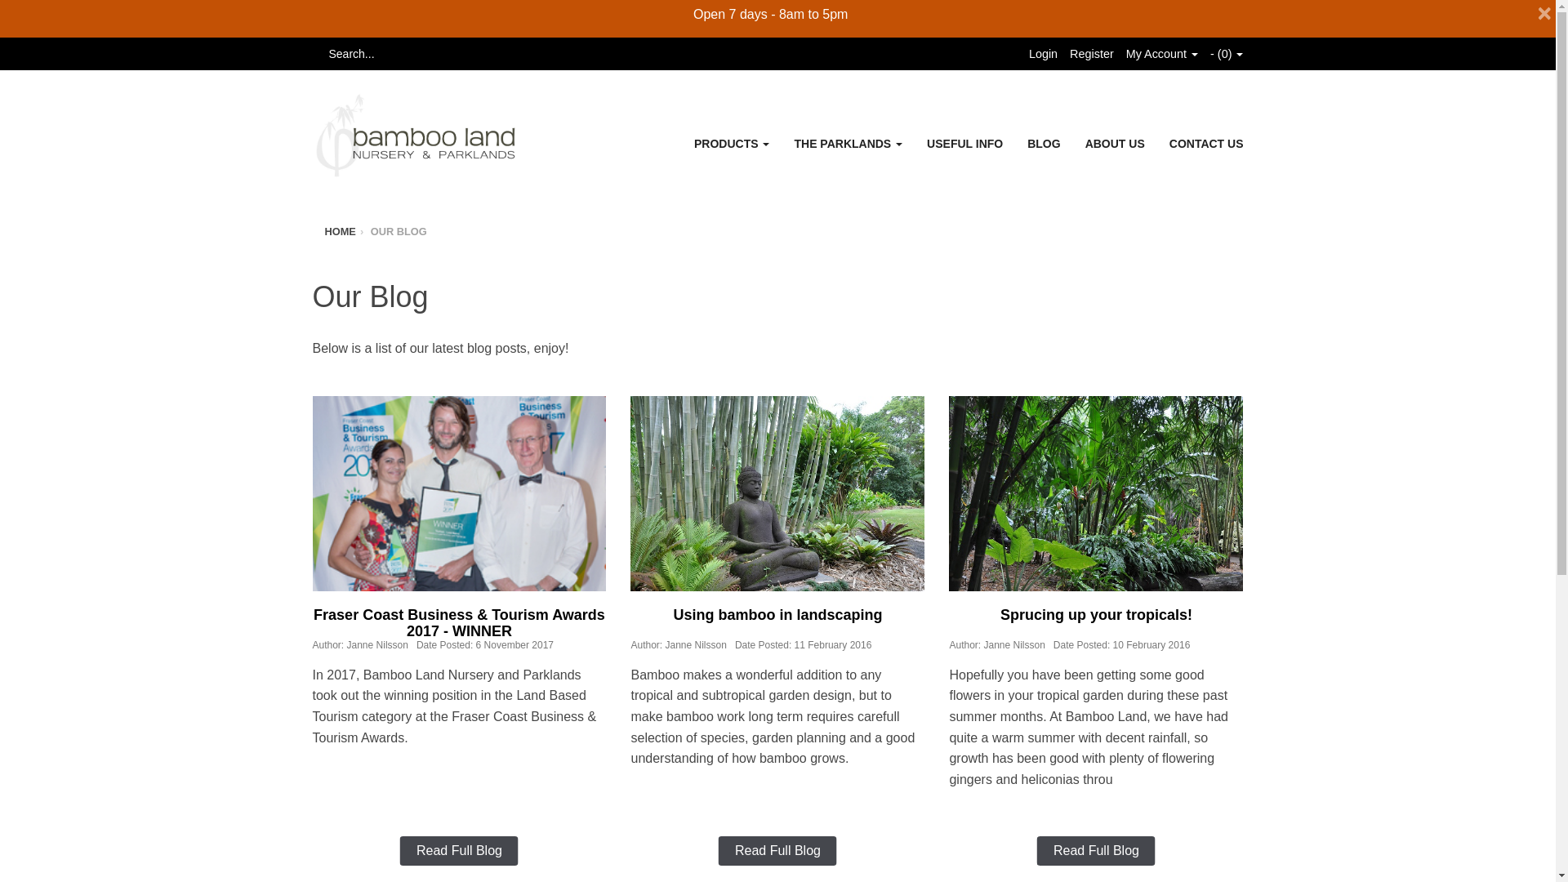 Image resolution: width=1568 pixels, height=882 pixels. What do you see at coordinates (732, 144) in the screenshot?
I see `PRODUCTS` at bounding box center [732, 144].